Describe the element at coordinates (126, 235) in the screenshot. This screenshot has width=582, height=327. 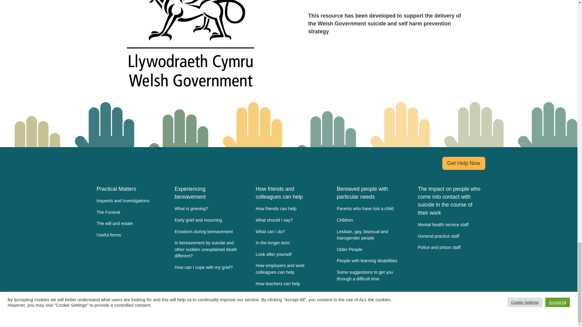
I see `Useful forms` at that location.